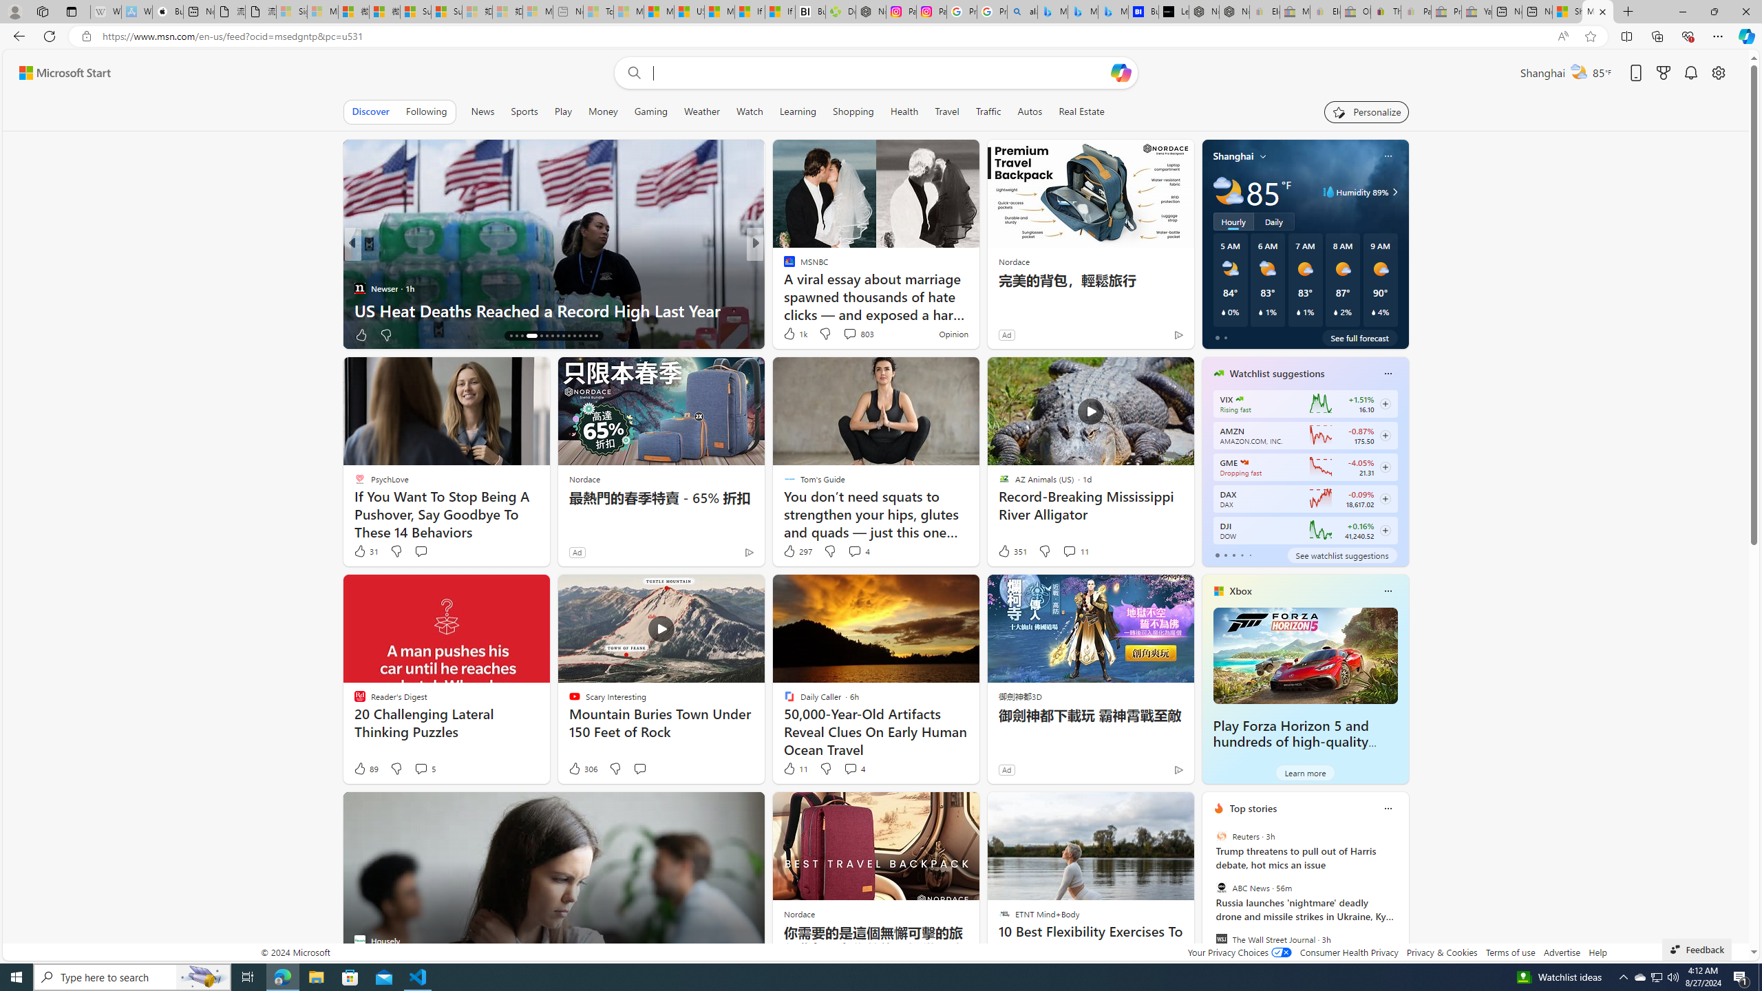  What do you see at coordinates (563, 336) in the screenshot?
I see `AutomationID: tab-24` at bounding box center [563, 336].